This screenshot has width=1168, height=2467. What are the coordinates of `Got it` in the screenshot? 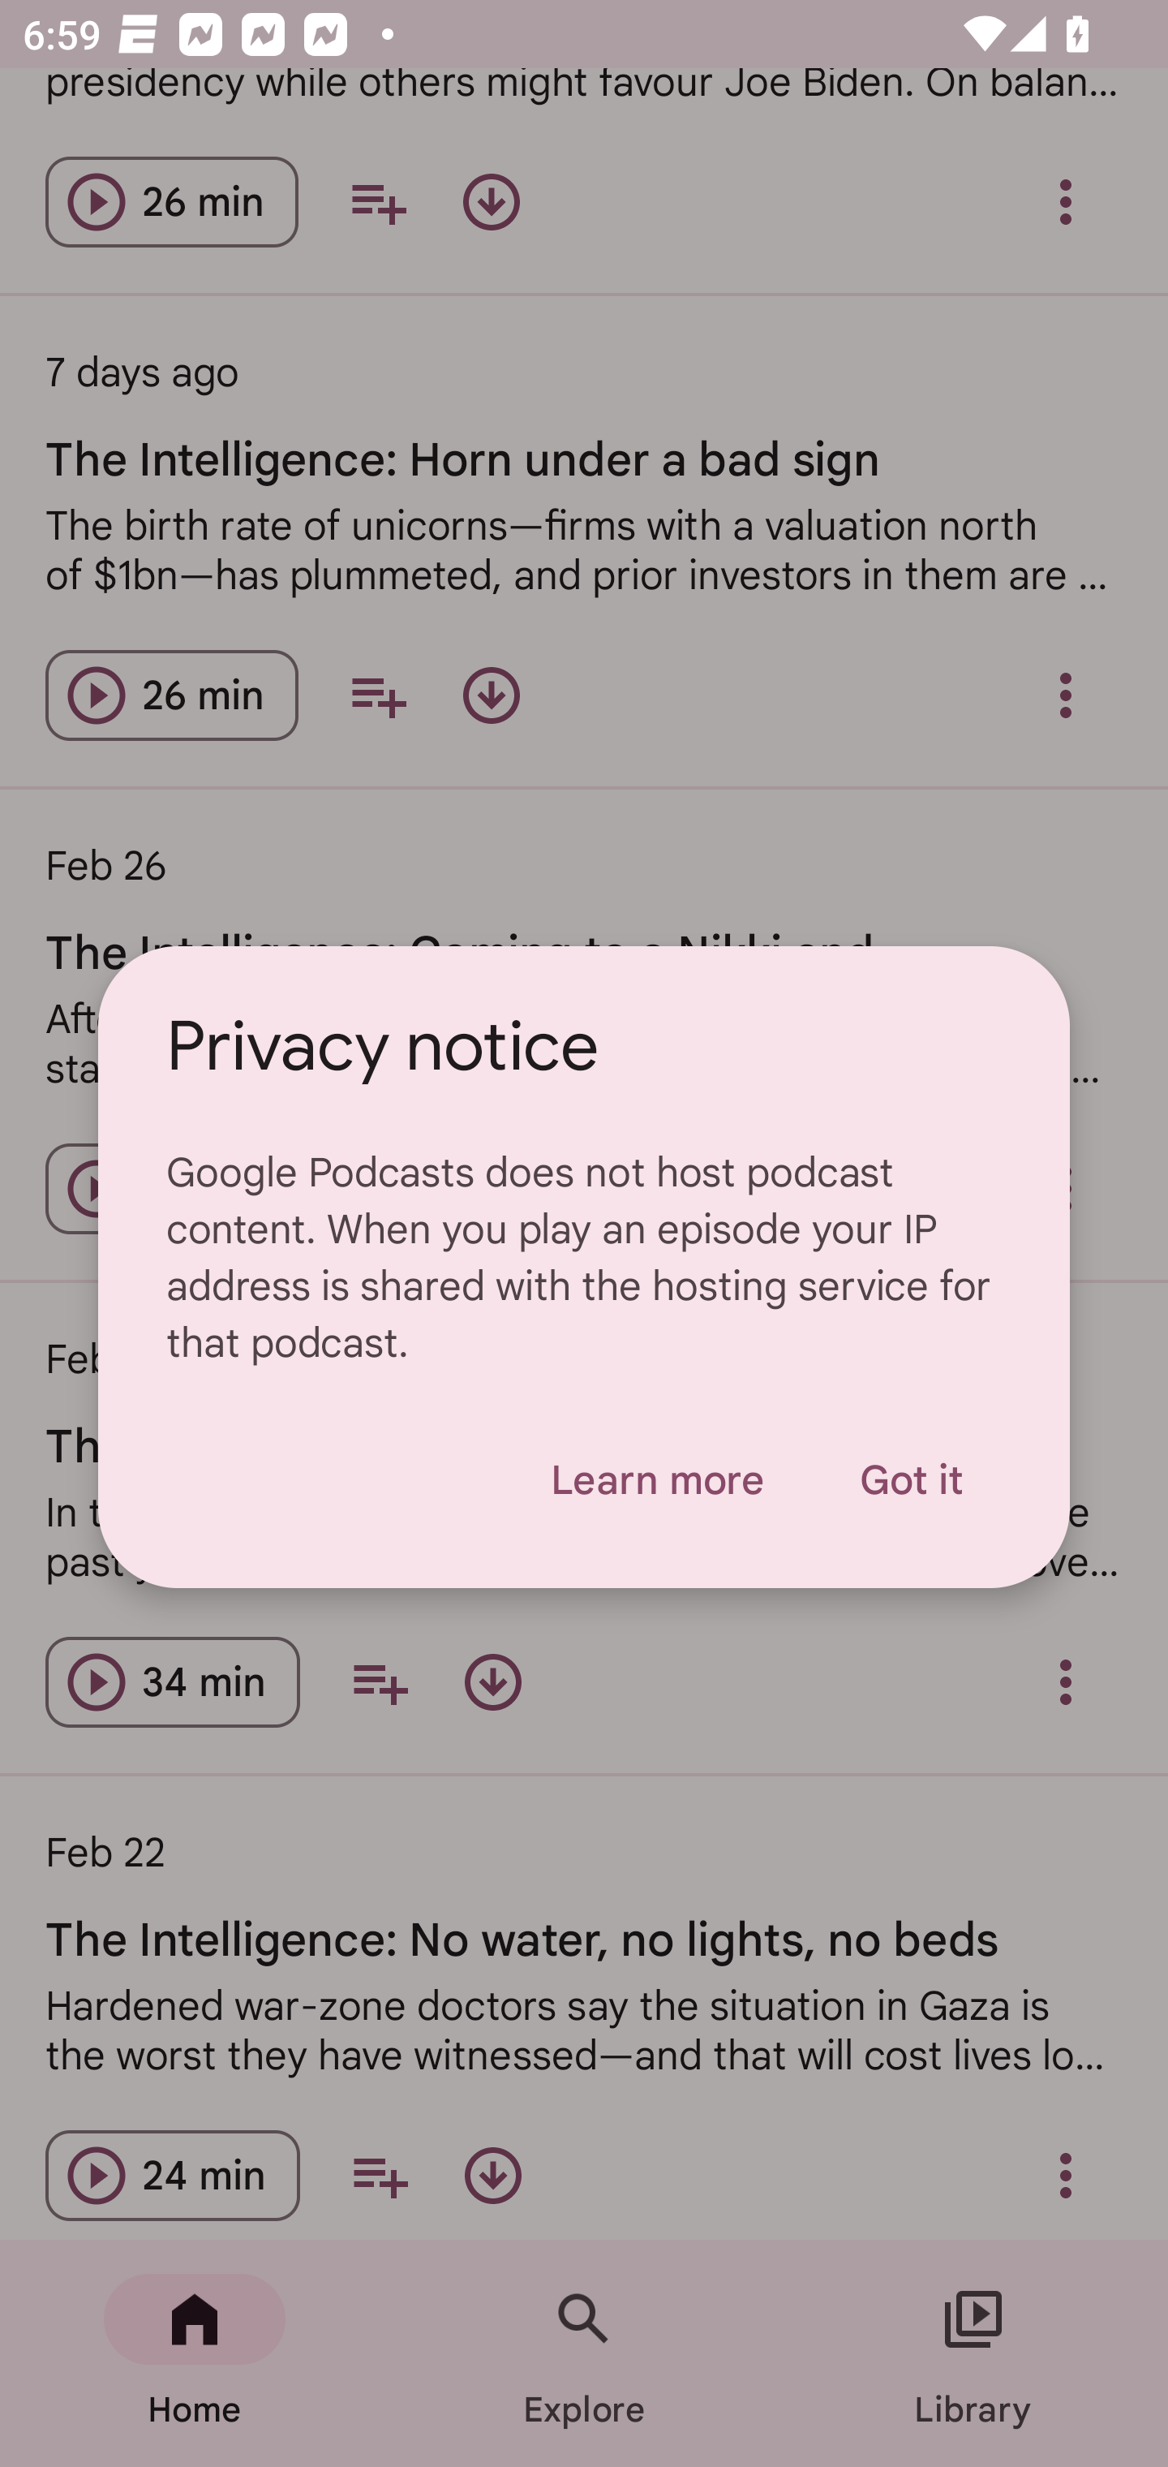 It's located at (910, 1480).